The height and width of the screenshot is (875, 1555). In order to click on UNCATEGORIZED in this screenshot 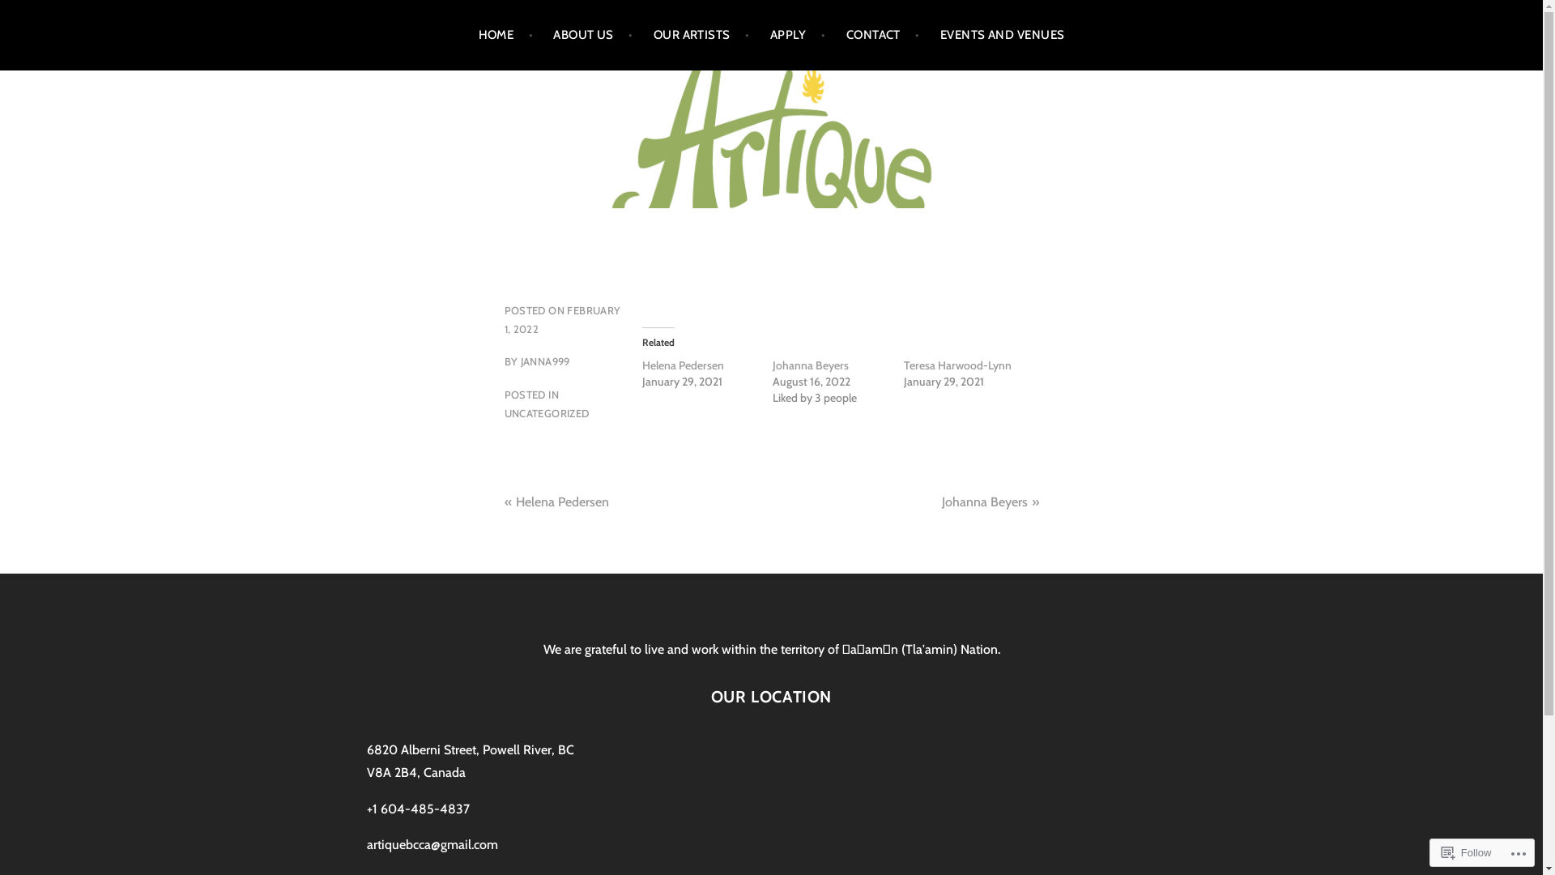, I will do `click(546, 413)`.